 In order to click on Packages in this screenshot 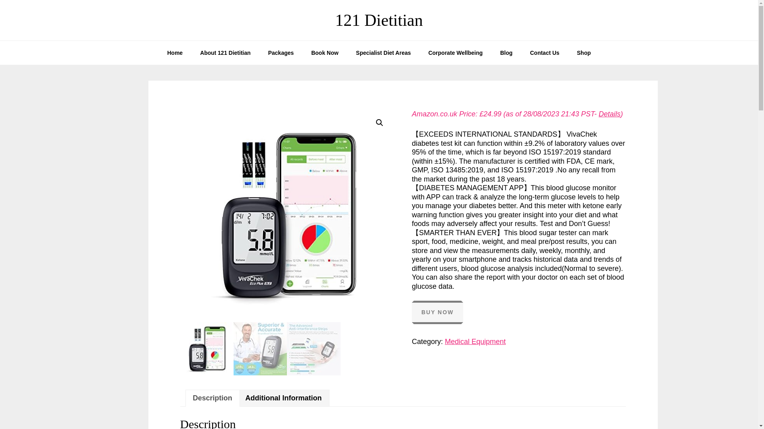, I will do `click(281, 52)`.